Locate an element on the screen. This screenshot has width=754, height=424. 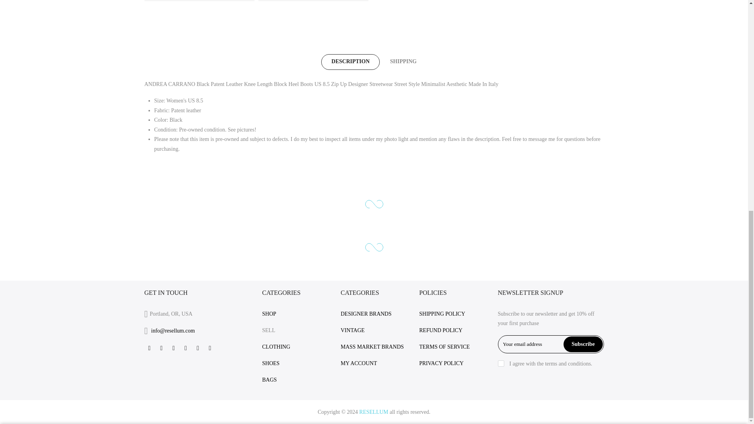
SHOES is located at coordinates (271, 364).